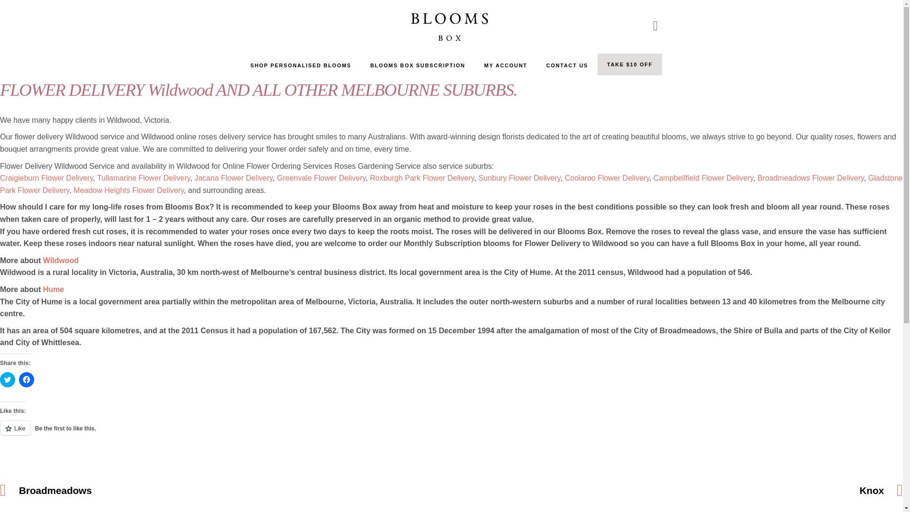  What do you see at coordinates (810, 178) in the screenshot?
I see `Broadmeadows Flower Delivery` at bounding box center [810, 178].